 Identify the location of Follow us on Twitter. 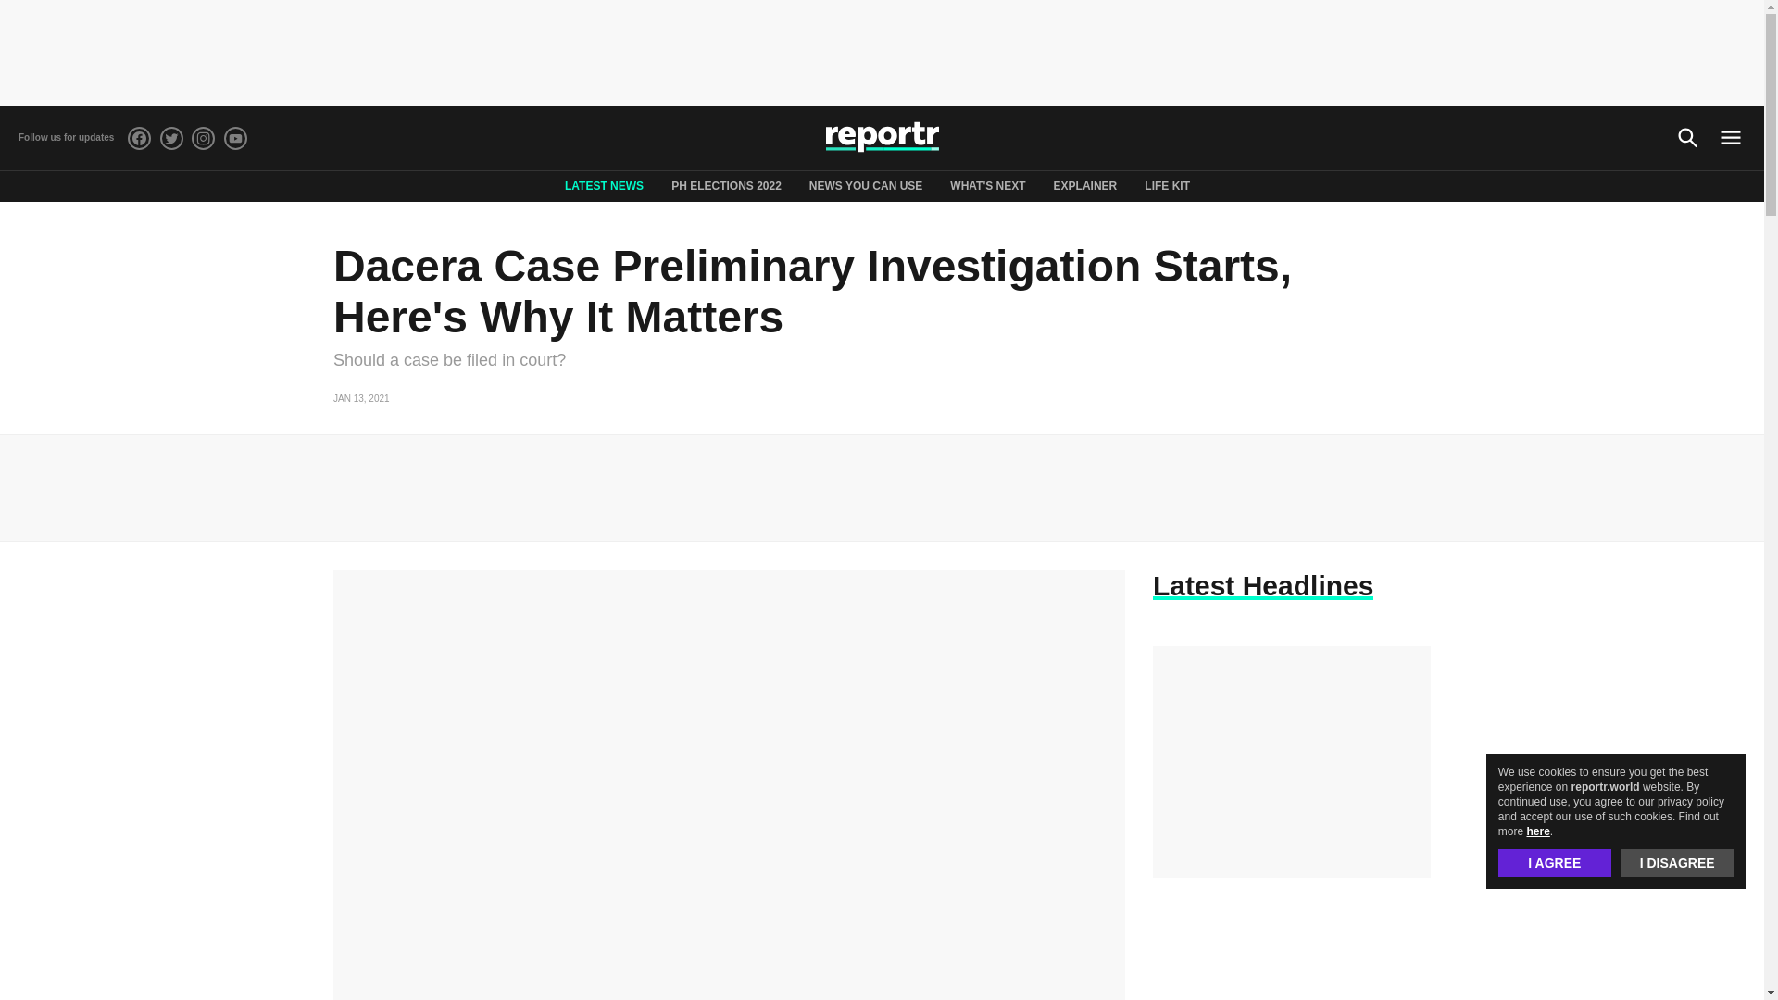
(170, 137).